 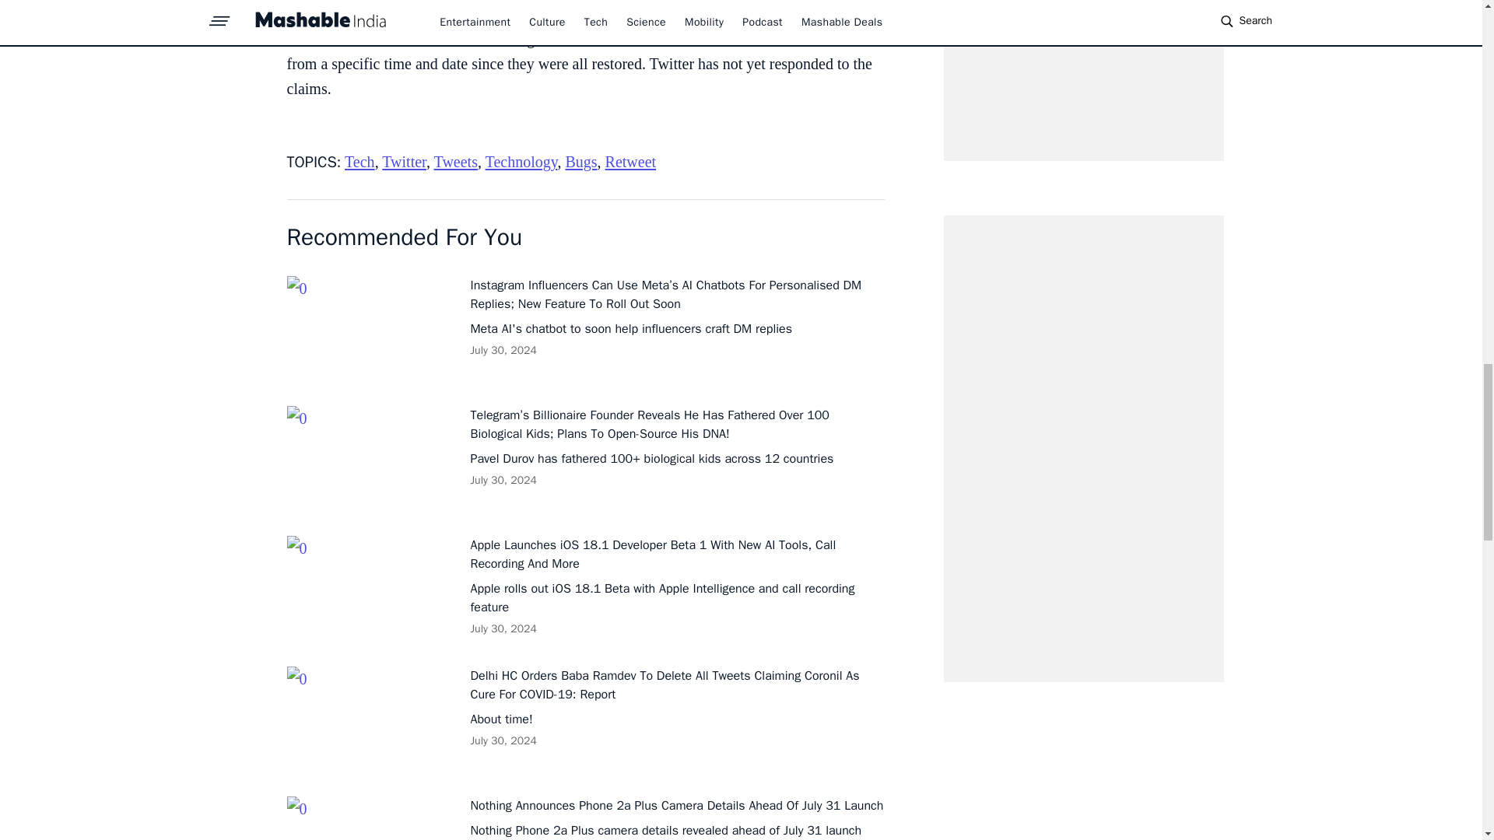 I want to click on Technology, so click(x=521, y=162).